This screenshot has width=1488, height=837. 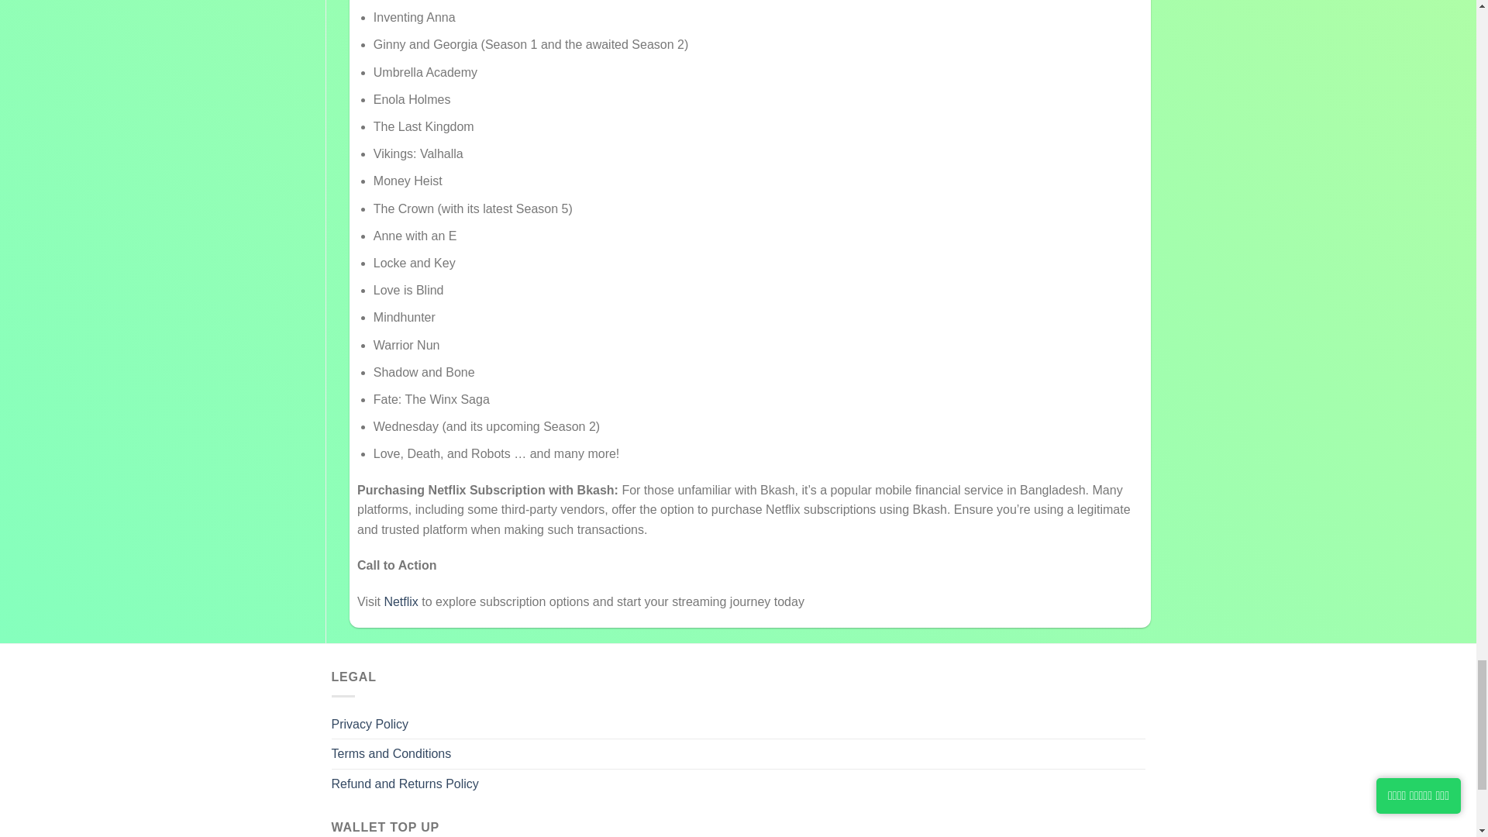 What do you see at coordinates (370, 724) in the screenshot?
I see `Privacy Policy` at bounding box center [370, 724].